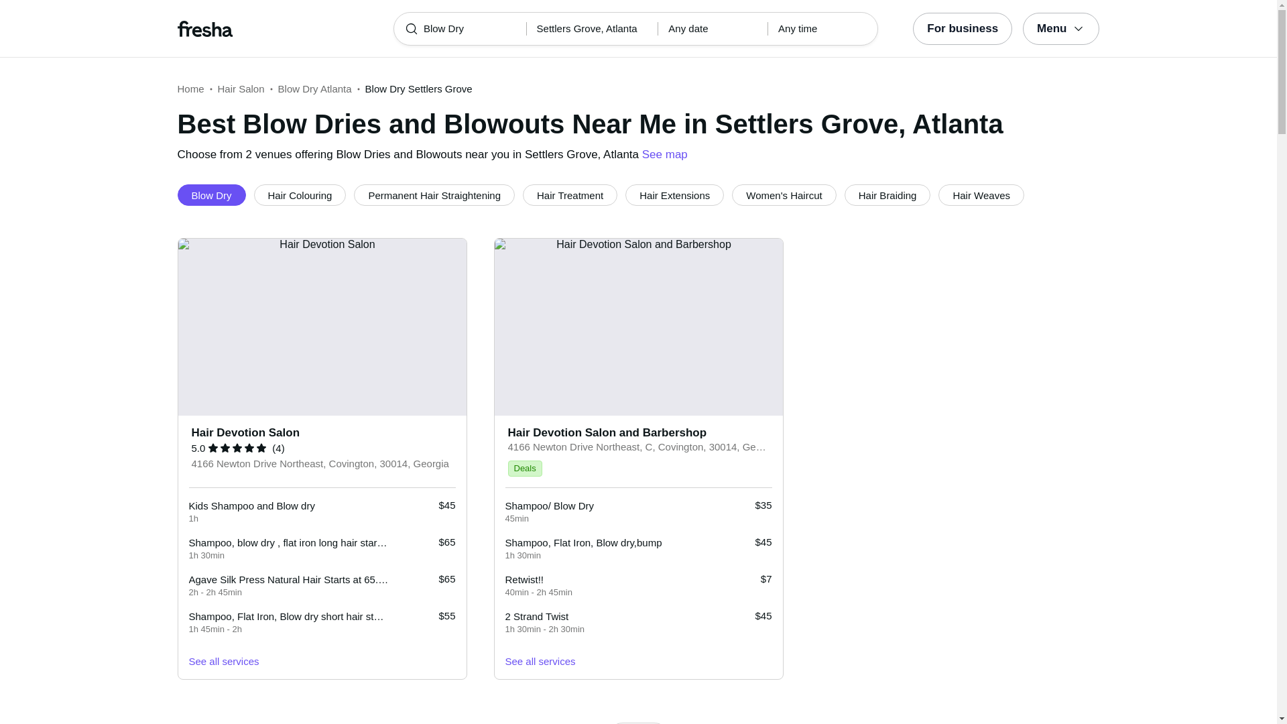 This screenshot has width=1287, height=724. What do you see at coordinates (314, 88) in the screenshot?
I see `Blow Dry Atlanta` at bounding box center [314, 88].